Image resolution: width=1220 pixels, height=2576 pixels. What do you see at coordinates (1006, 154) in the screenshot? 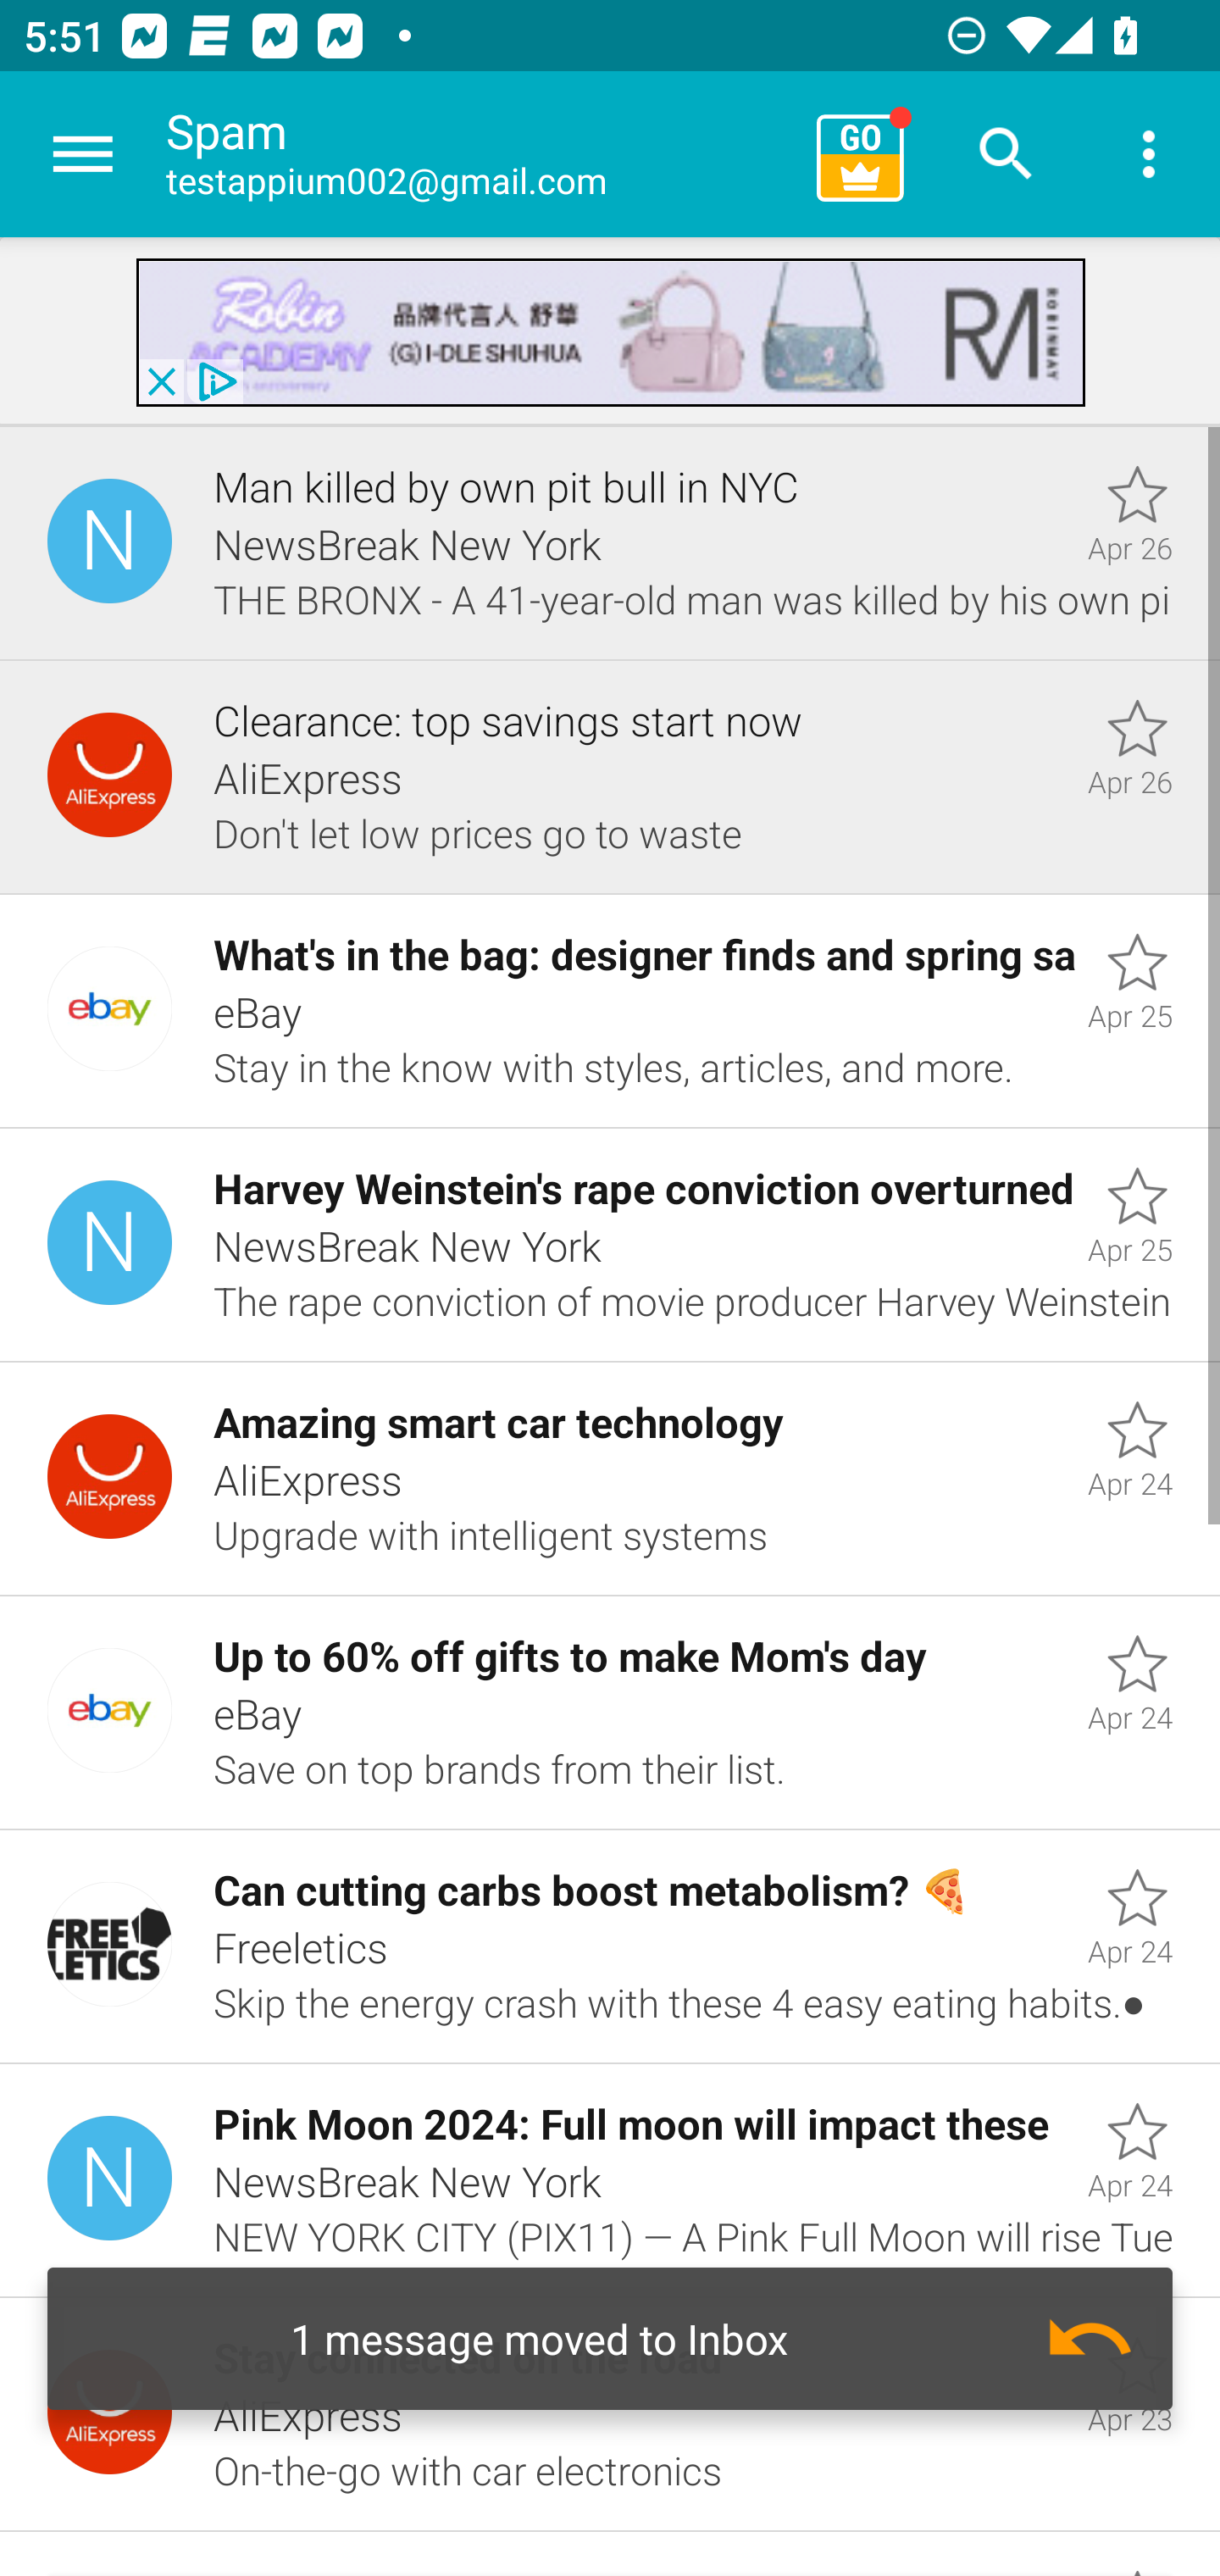
I see `Search` at bounding box center [1006, 154].